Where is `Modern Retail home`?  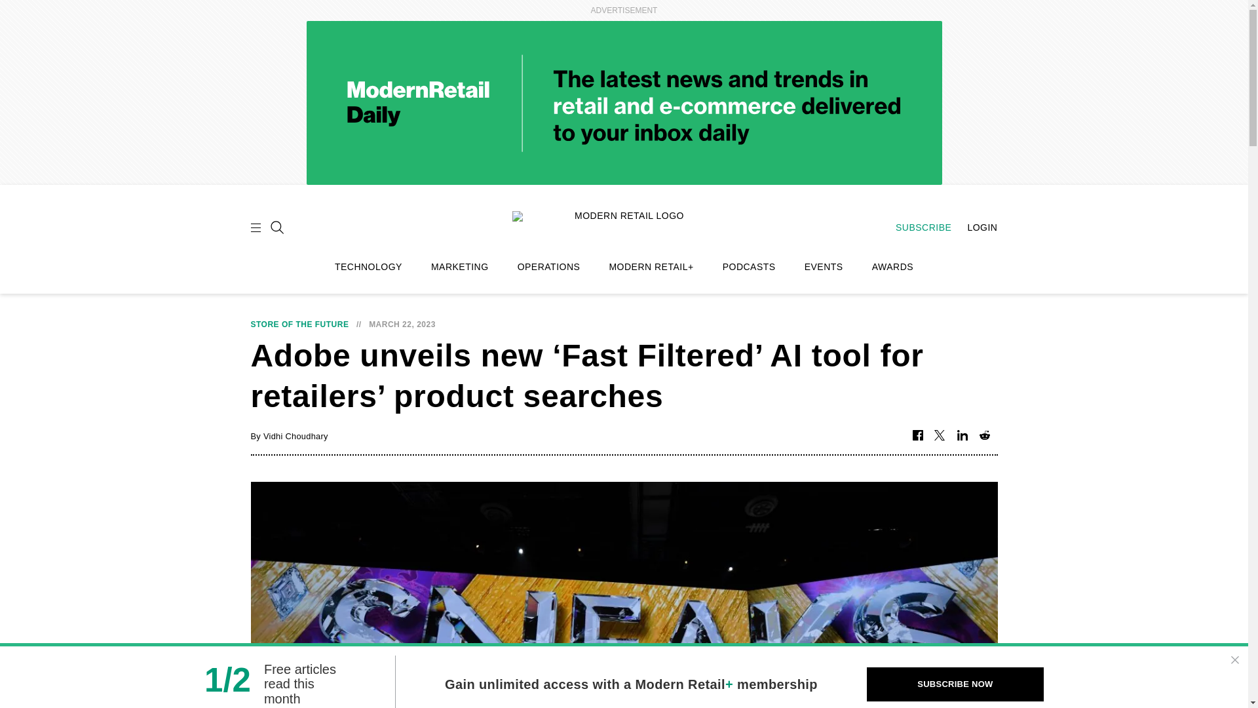 Modern Retail home is located at coordinates (624, 226).